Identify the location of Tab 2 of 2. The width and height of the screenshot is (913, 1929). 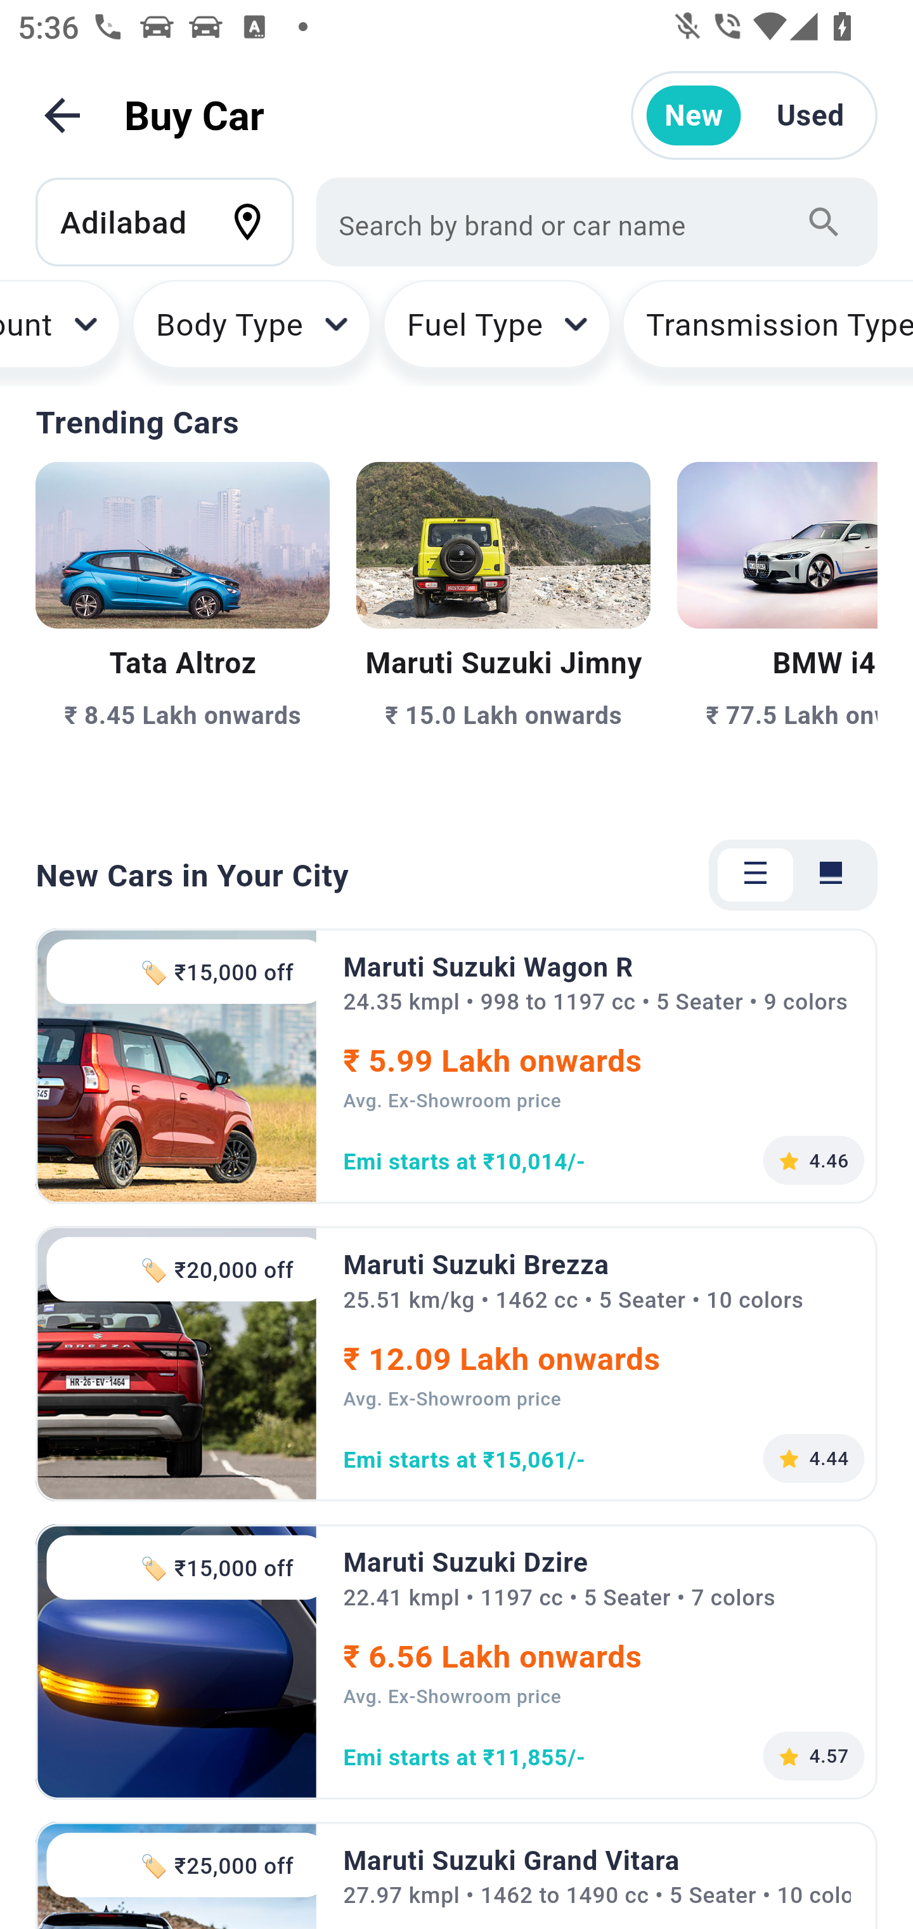
(831, 874).